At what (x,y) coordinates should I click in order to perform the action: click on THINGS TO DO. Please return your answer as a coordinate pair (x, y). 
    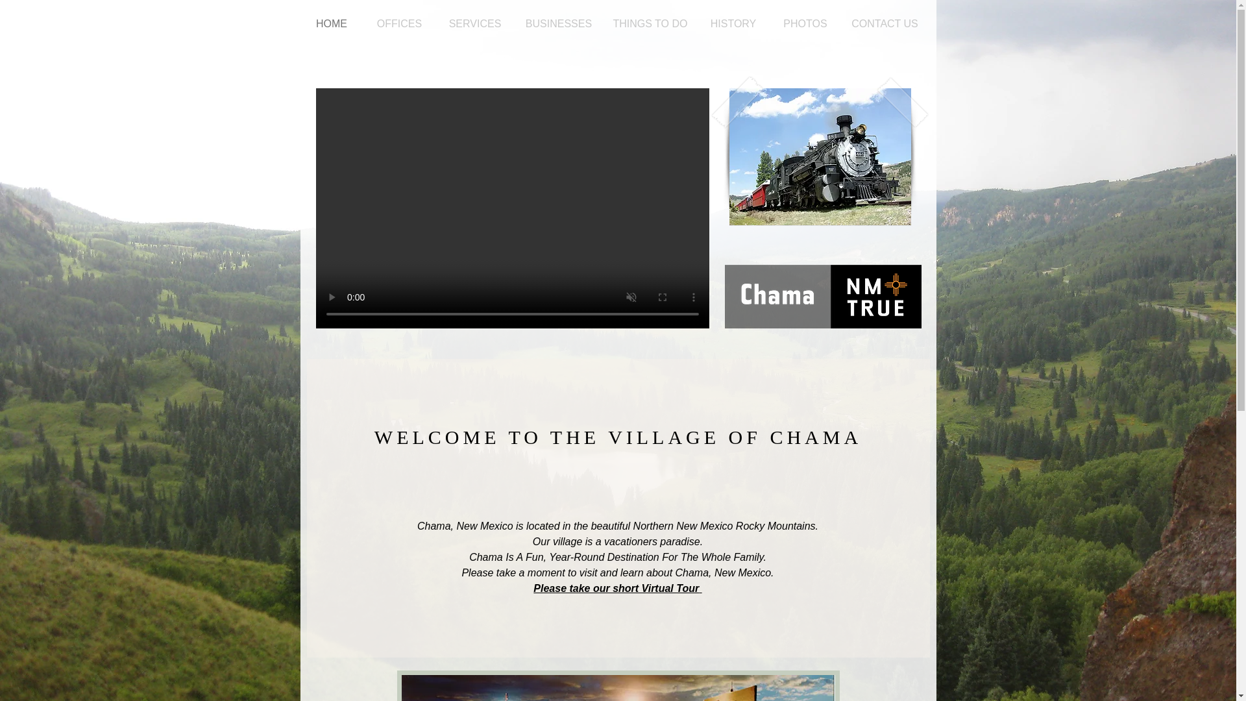
    Looking at the image, I should click on (650, 24).